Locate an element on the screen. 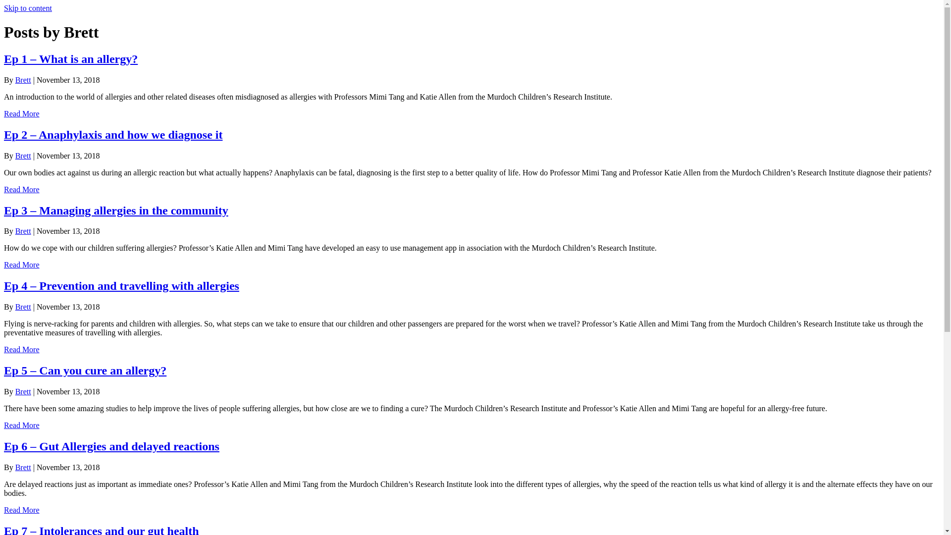 The image size is (951, 535). Read More is located at coordinates (22, 265).